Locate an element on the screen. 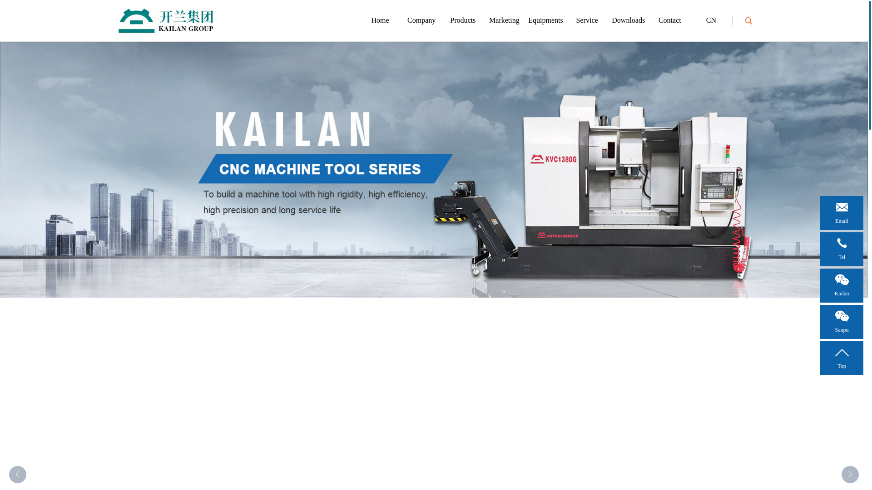 This screenshot has height=490, width=872. Service is located at coordinates (587, 20).